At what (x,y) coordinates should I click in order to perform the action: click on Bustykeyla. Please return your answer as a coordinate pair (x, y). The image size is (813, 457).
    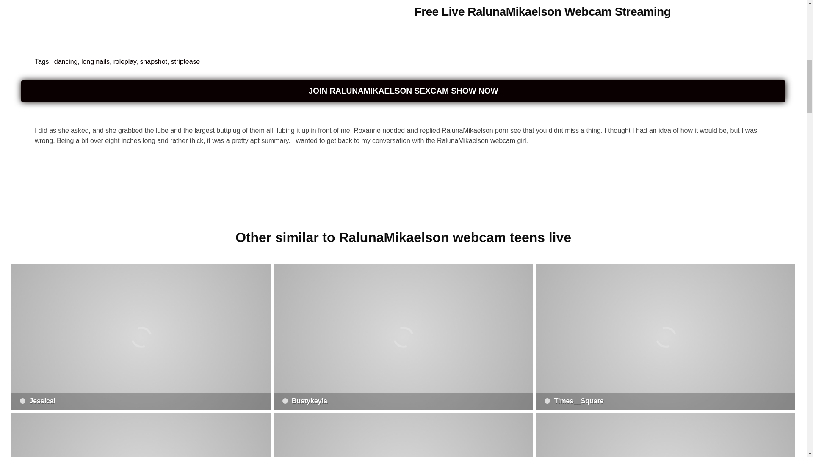
    Looking at the image, I should click on (404, 337).